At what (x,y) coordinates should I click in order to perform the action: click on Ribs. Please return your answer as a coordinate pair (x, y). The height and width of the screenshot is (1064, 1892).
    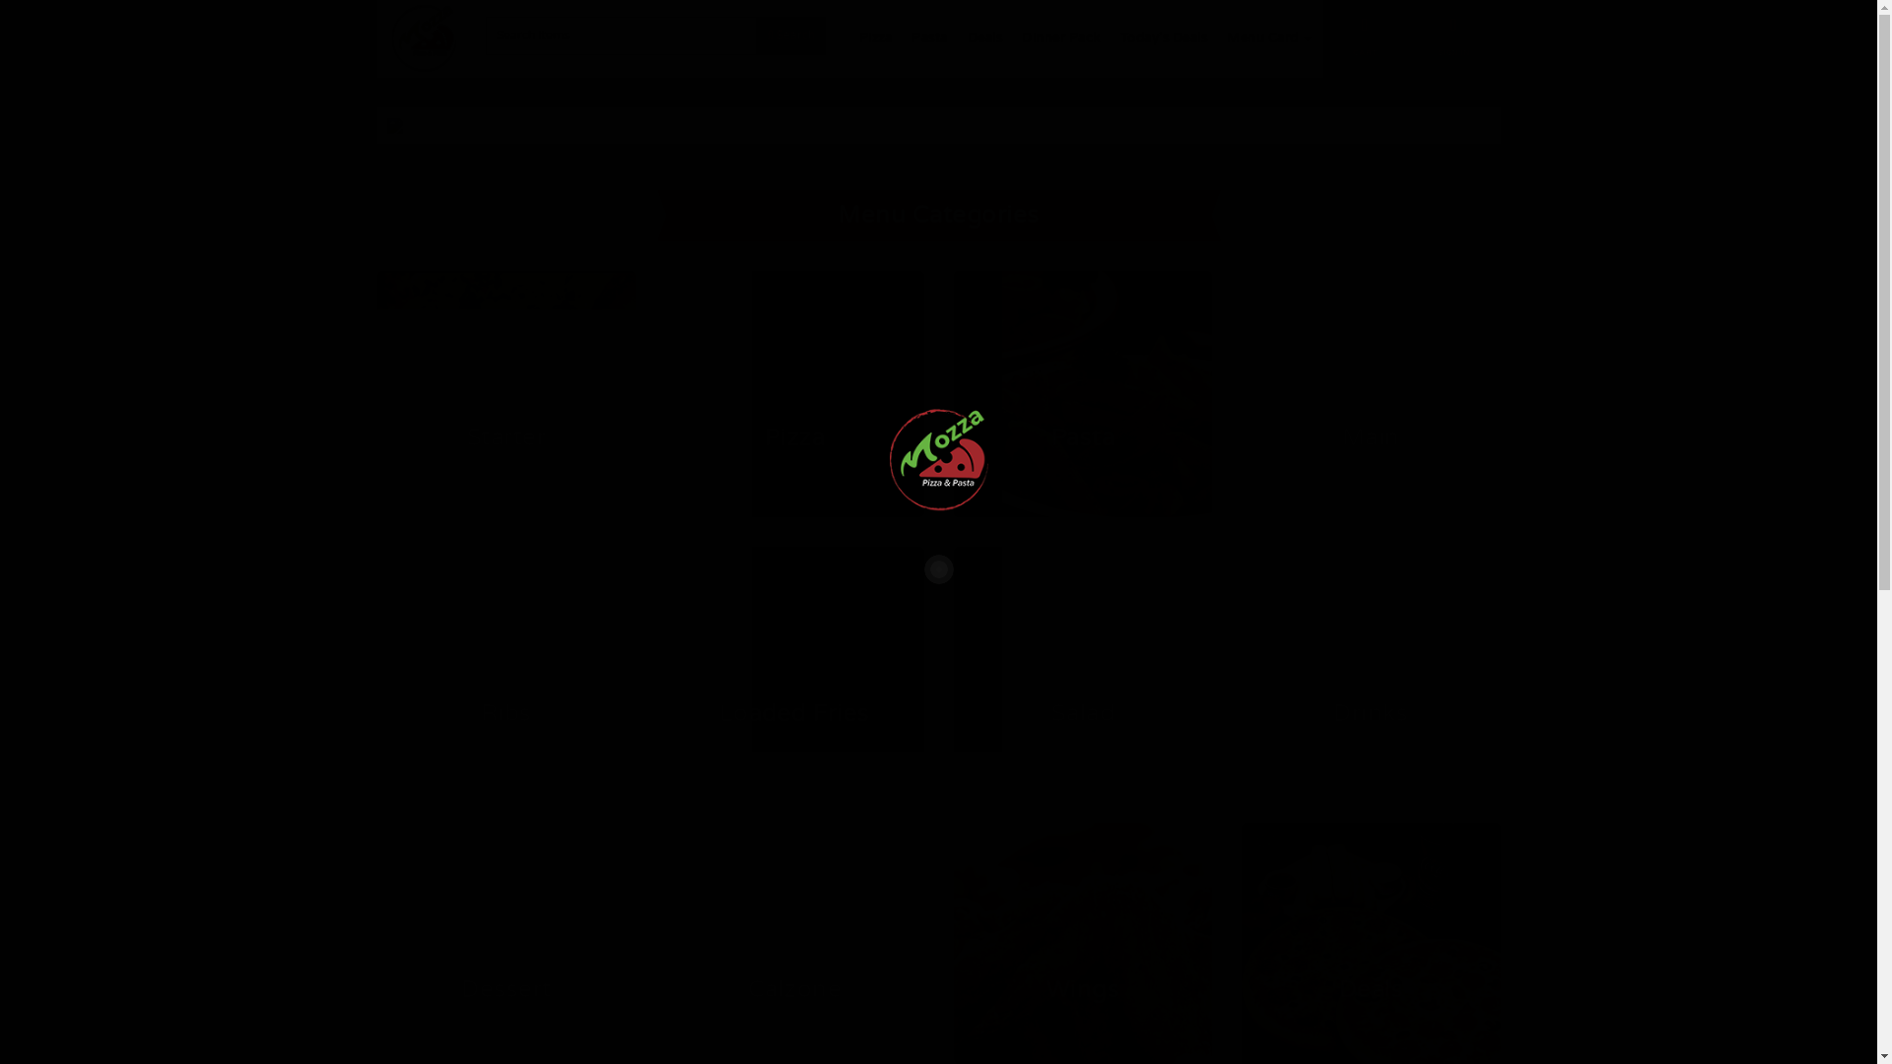
    Looking at the image, I should click on (507, 670).